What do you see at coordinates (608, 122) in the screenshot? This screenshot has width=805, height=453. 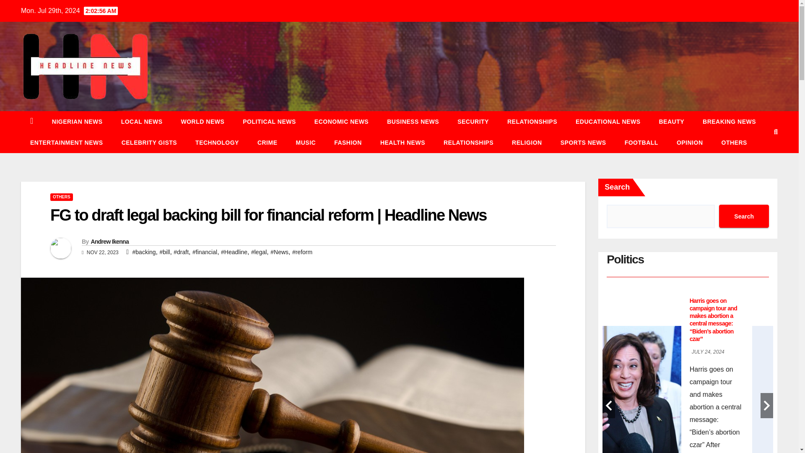 I see `Educational News` at bounding box center [608, 122].